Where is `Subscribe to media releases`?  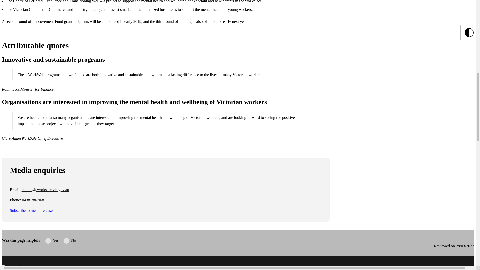 Subscribe to media releases is located at coordinates (32, 210).